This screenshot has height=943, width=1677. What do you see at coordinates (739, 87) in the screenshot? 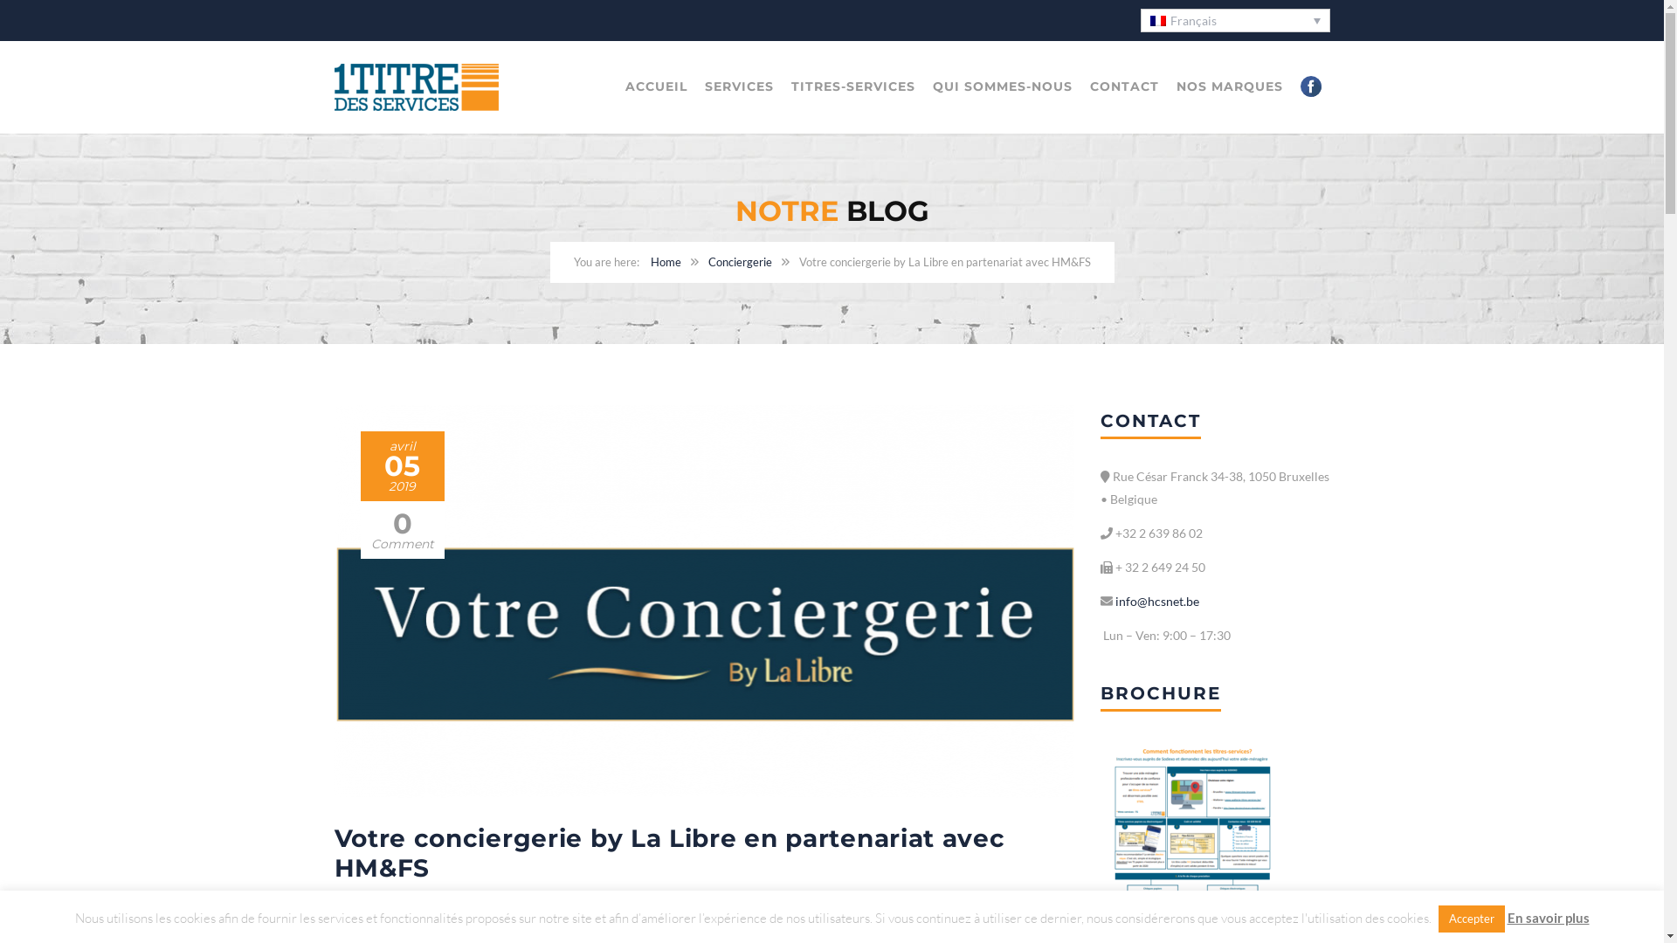
I see `SERVICES` at bounding box center [739, 87].